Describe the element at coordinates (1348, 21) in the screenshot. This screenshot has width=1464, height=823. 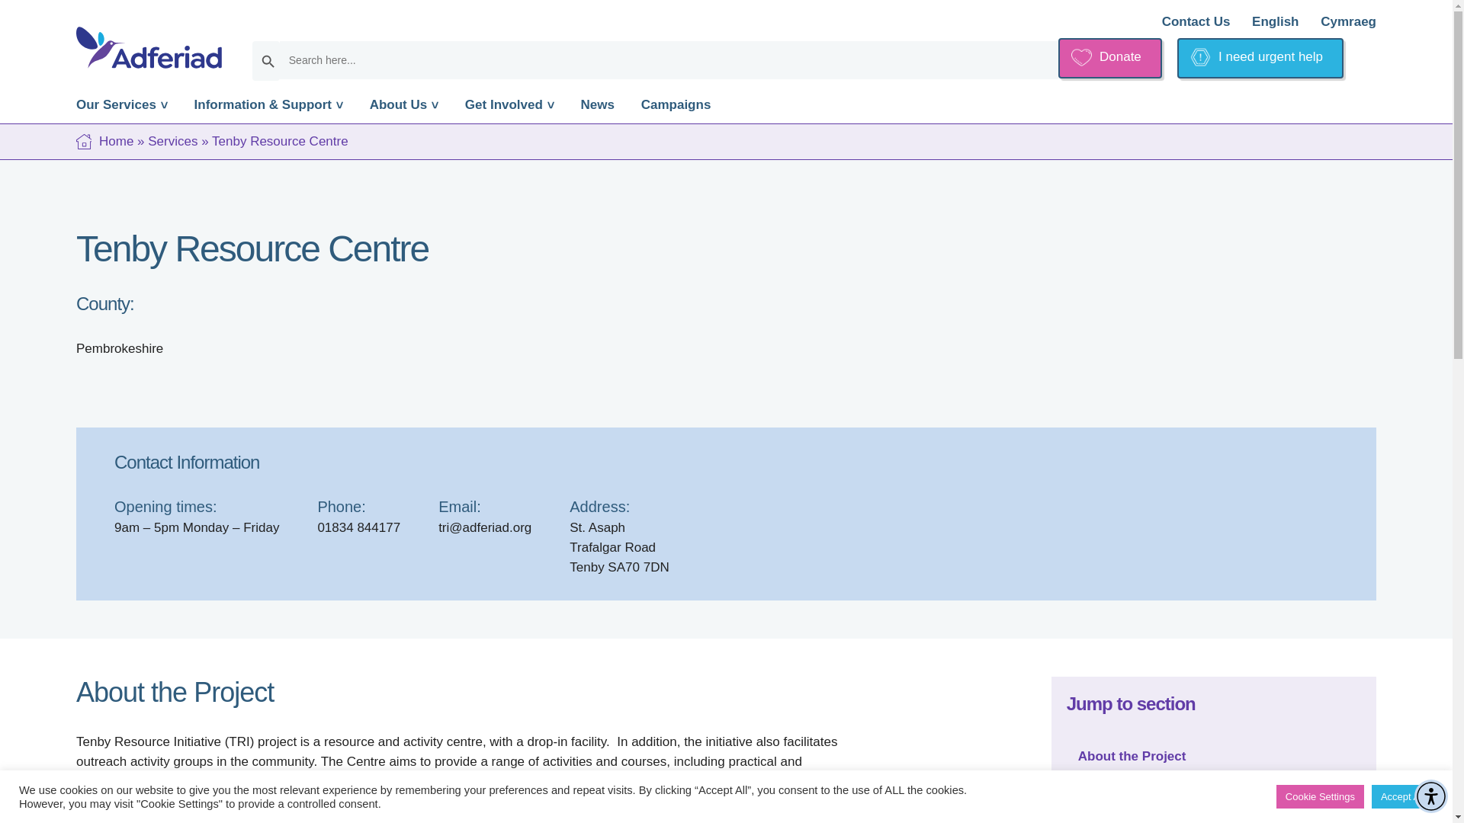
I see `Cymraeg` at that location.